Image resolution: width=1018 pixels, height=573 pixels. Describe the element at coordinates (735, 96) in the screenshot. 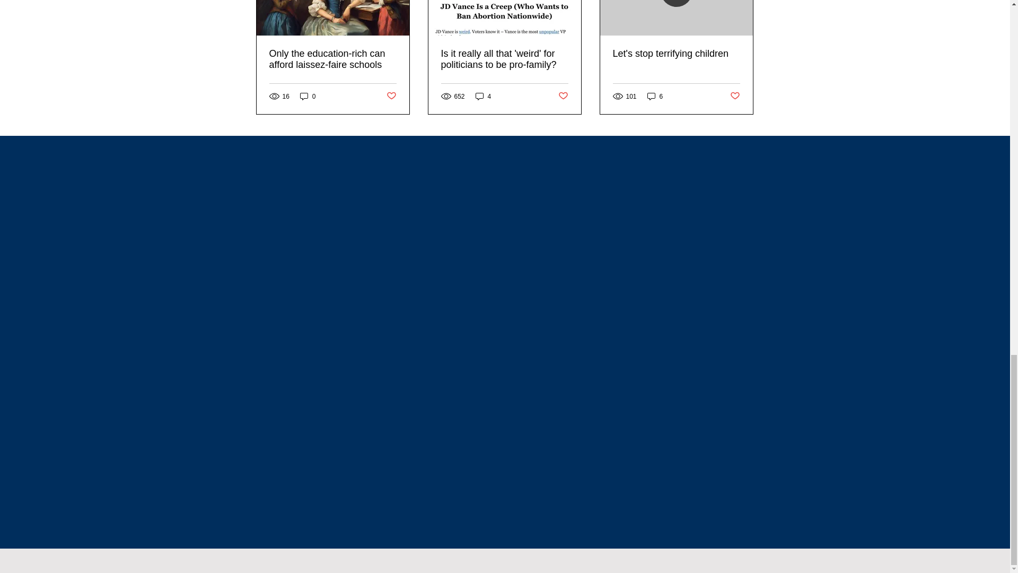

I see `Post not marked as liked` at that location.